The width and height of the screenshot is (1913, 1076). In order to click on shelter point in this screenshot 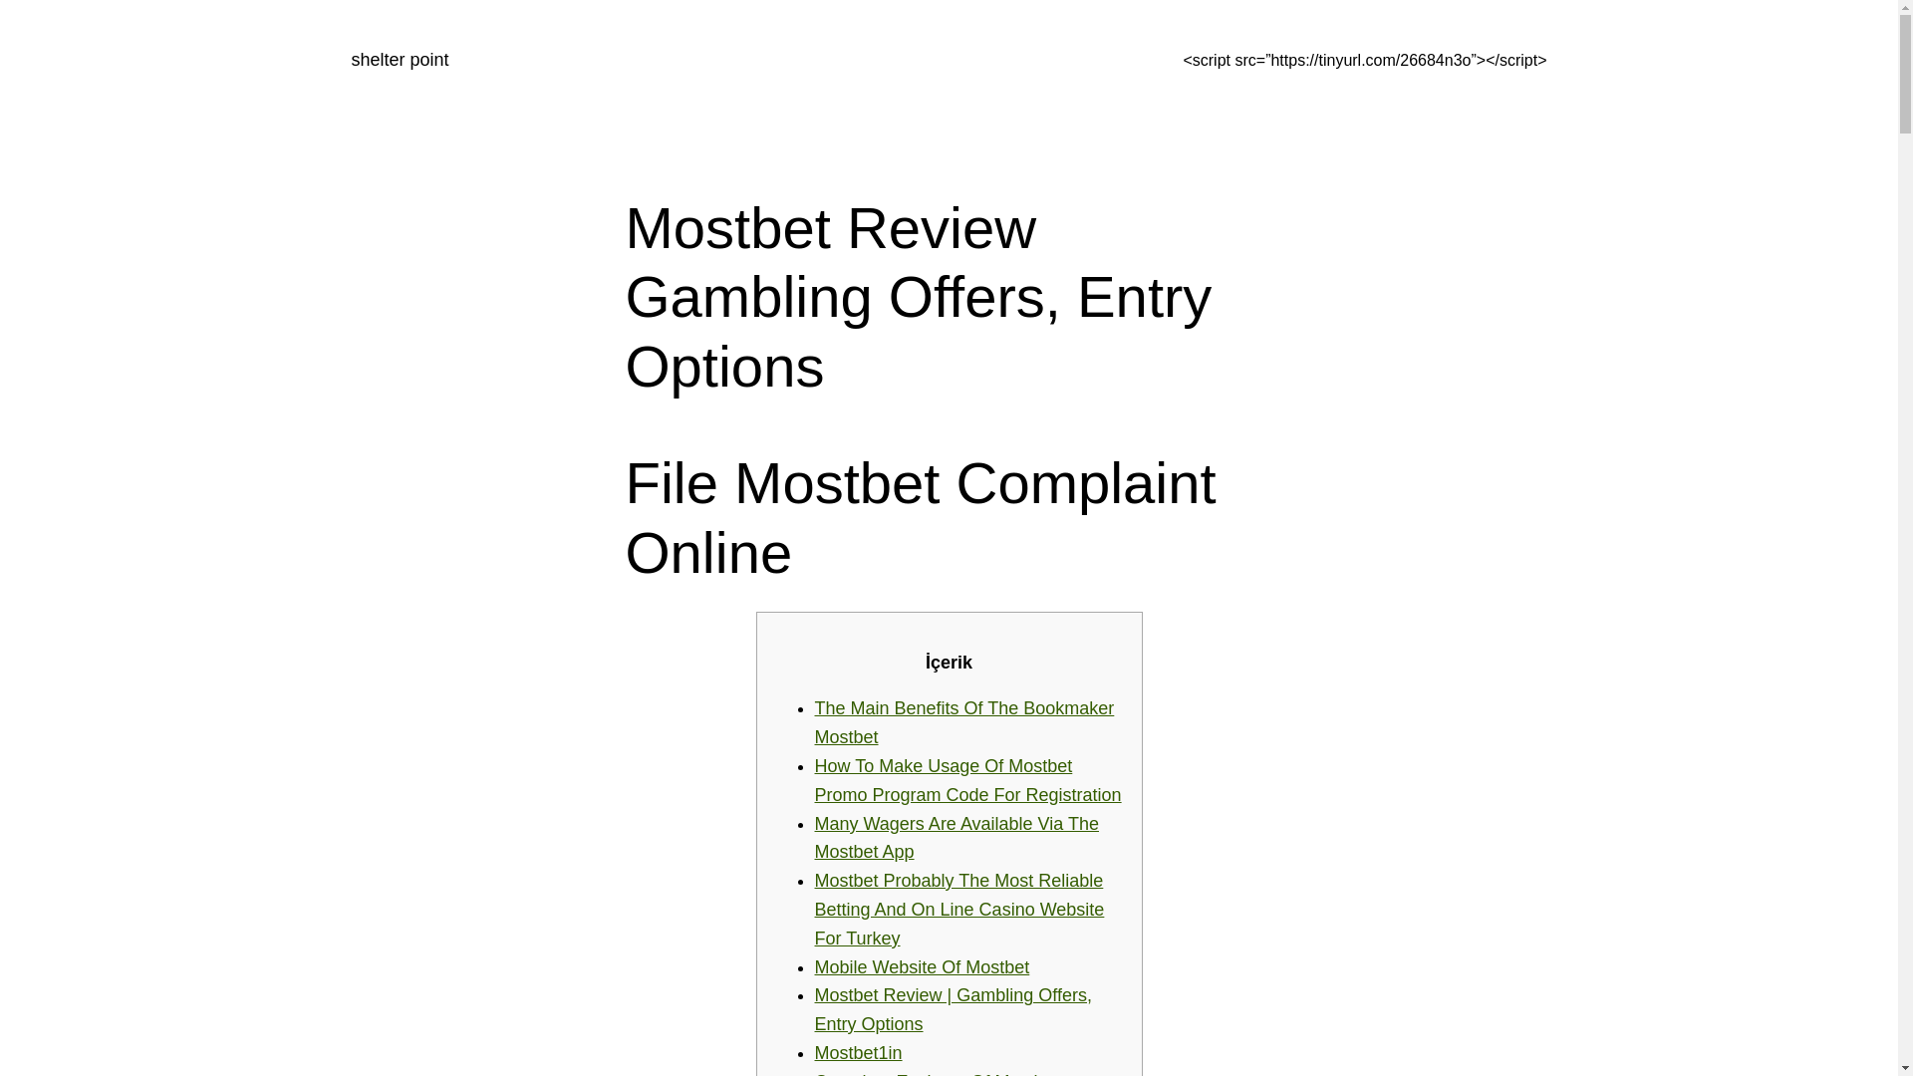, I will do `click(399, 60)`.